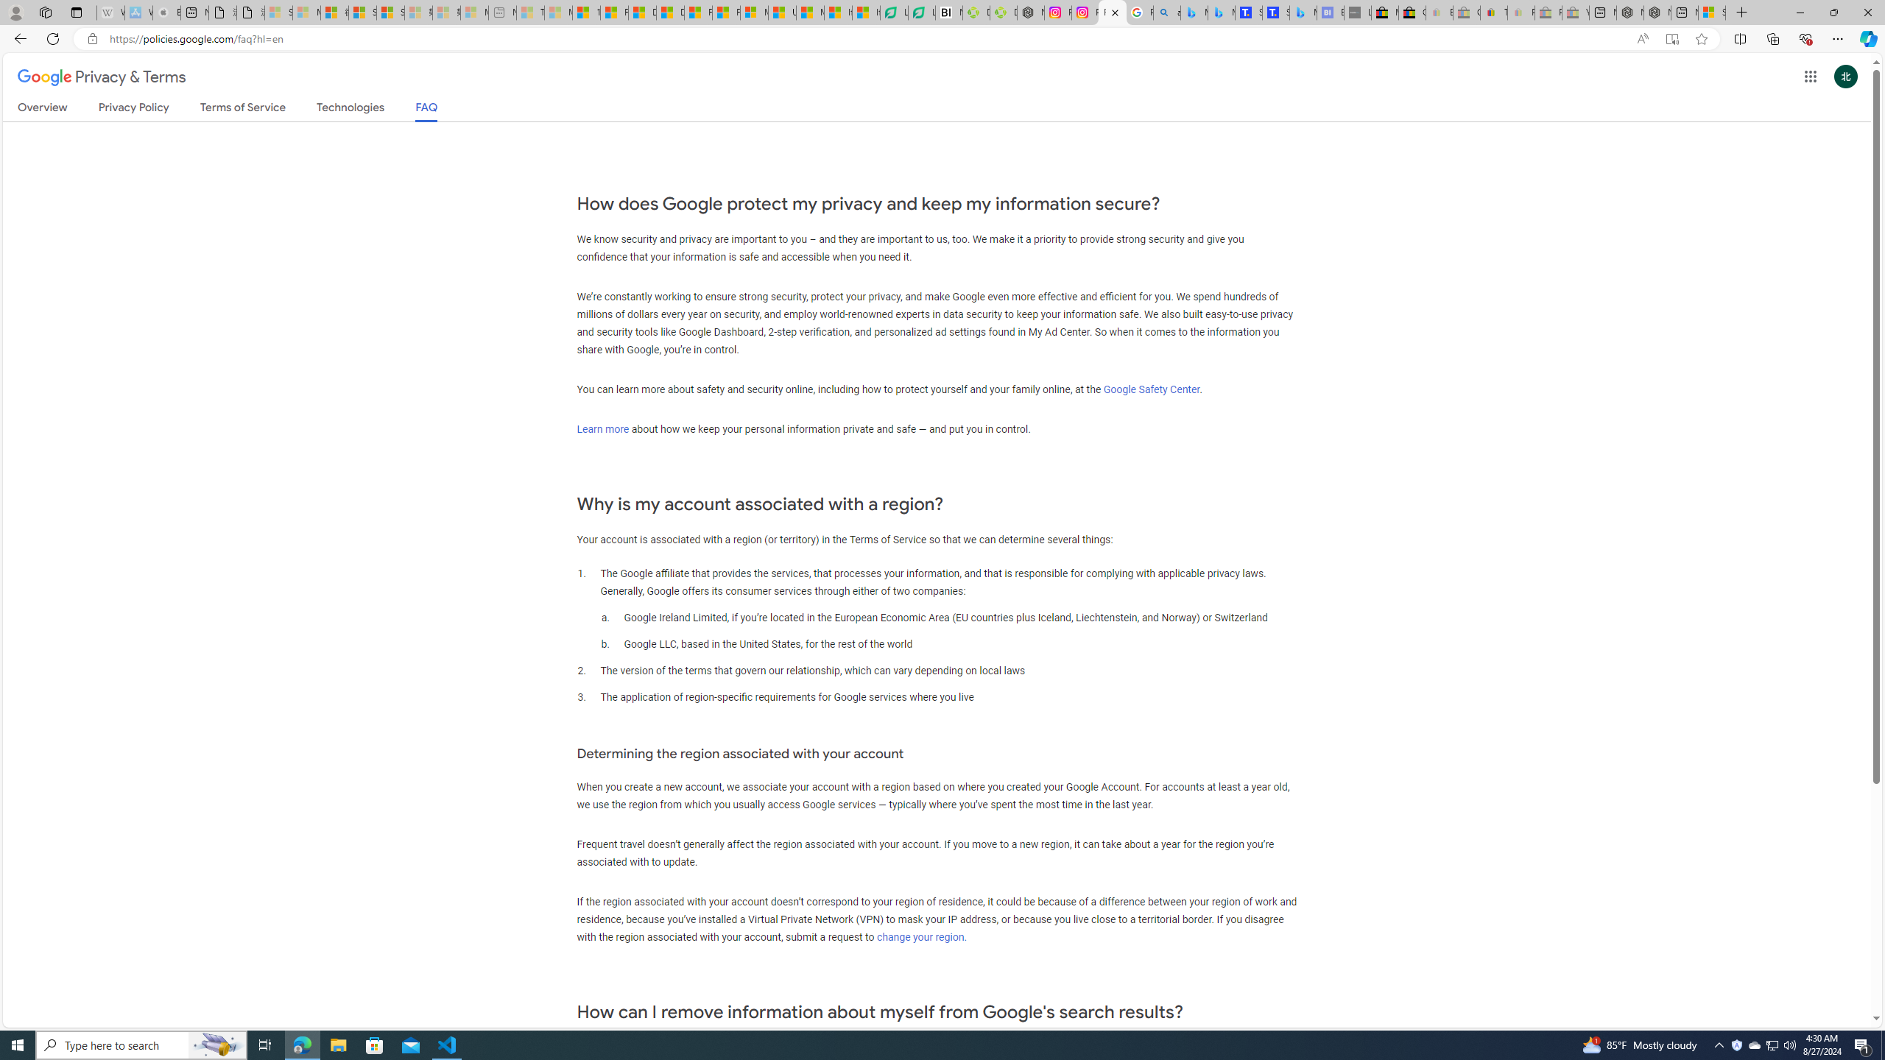 The image size is (1885, 1060). Describe the element at coordinates (1657, 13) in the screenshot. I see `Nordace - Summer Adventures 2024` at that location.